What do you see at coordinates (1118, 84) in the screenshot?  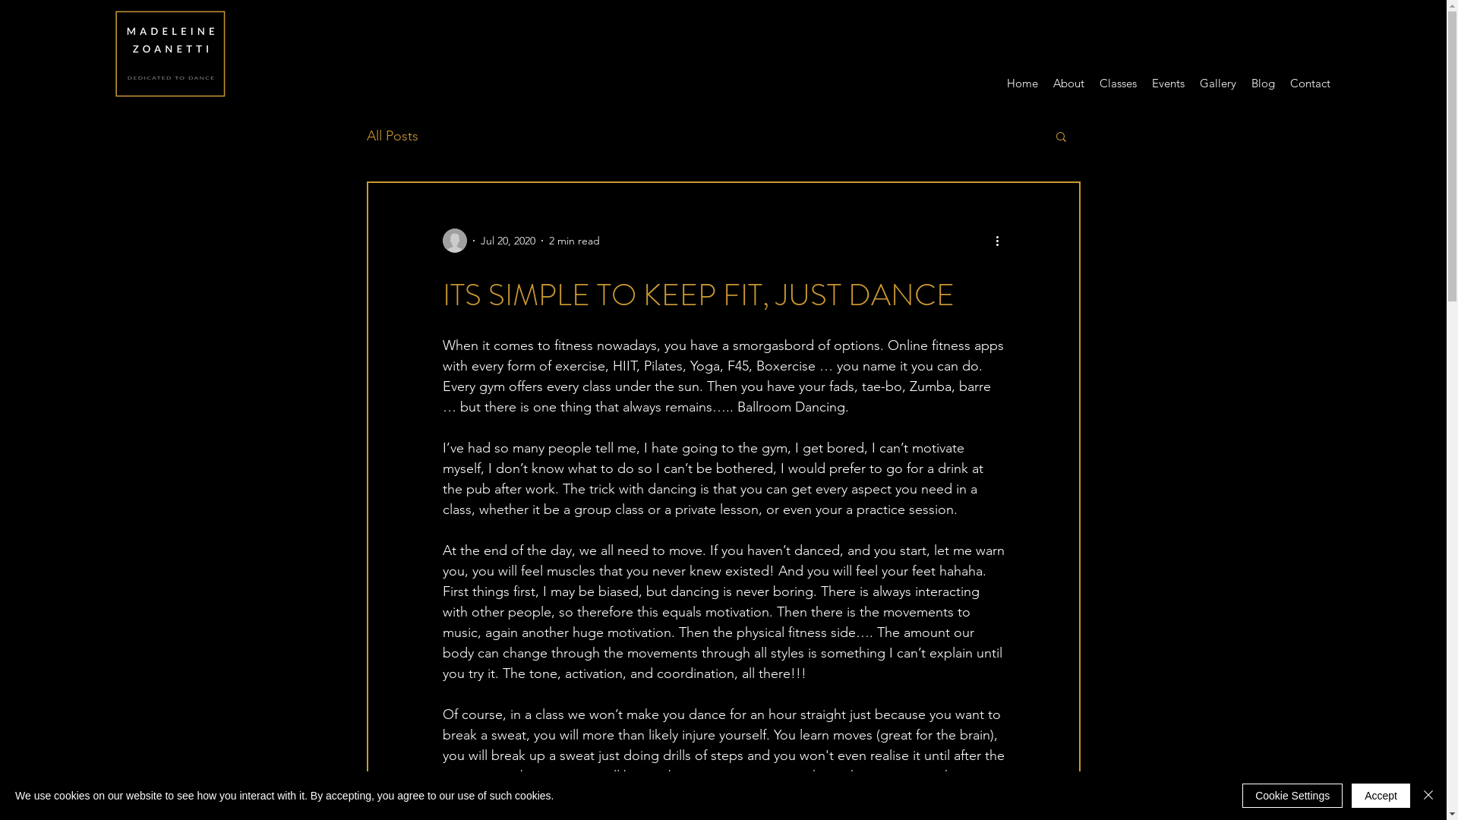 I see `Classes` at bounding box center [1118, 84].